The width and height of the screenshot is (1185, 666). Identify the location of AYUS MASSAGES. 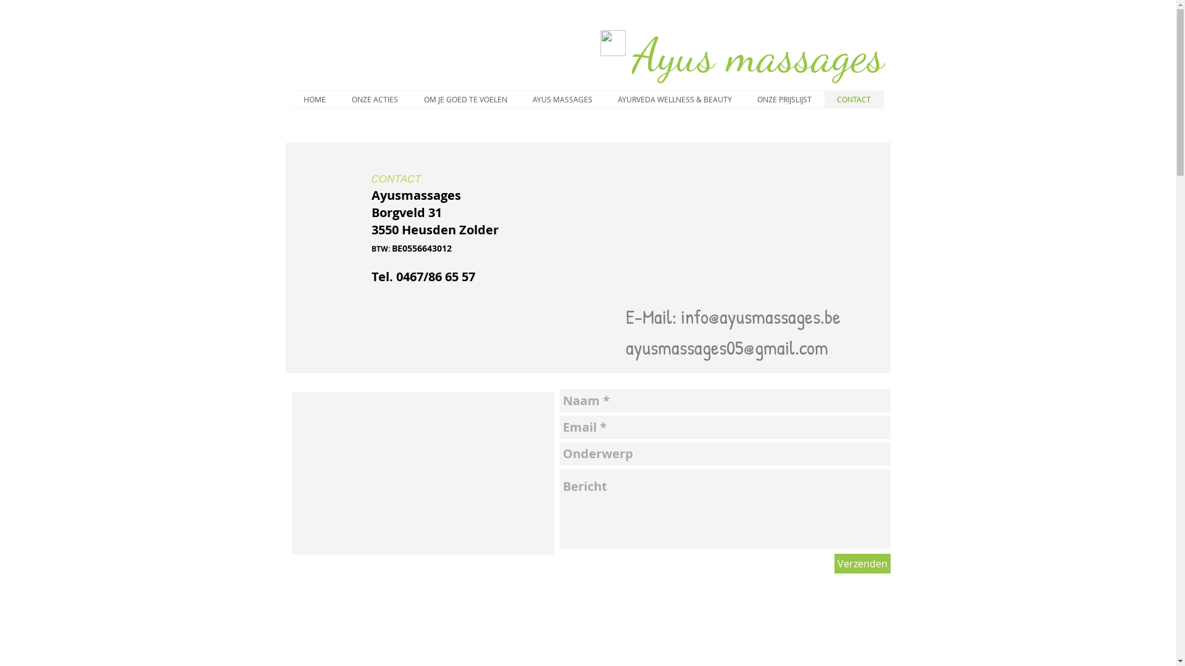
(562, 100).